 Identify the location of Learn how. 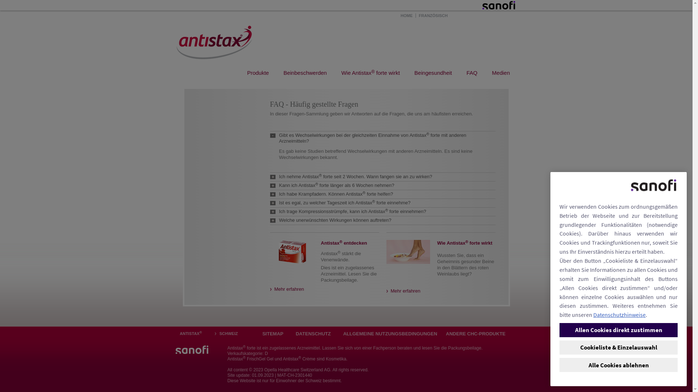
(408, 258).